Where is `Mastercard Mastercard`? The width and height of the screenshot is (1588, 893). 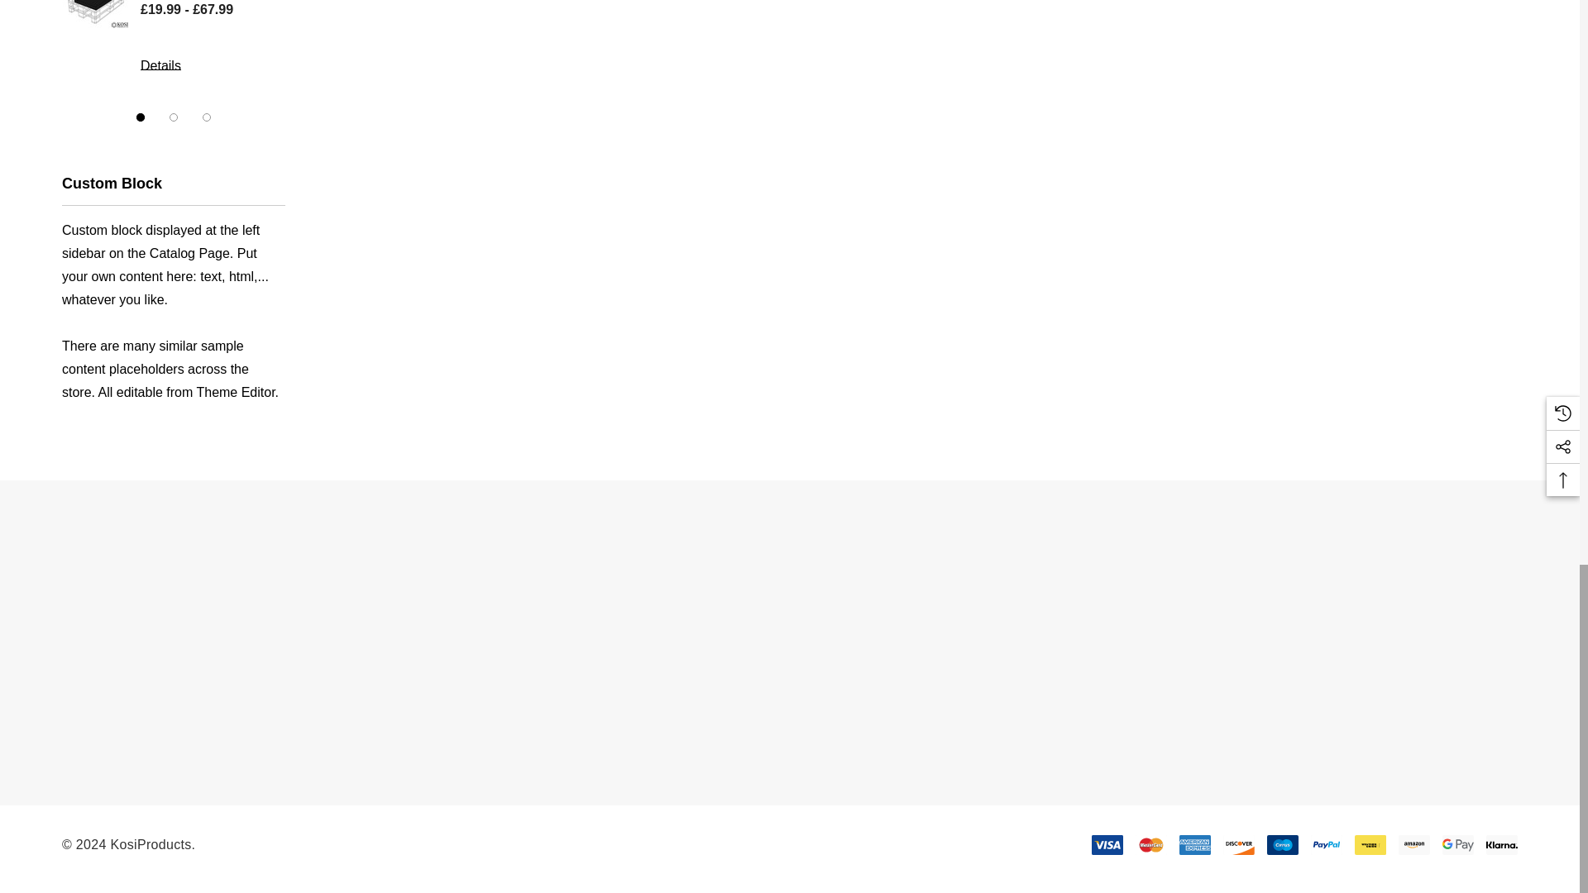
Mastercard Mastercard is located at coordinates (1151, 844).